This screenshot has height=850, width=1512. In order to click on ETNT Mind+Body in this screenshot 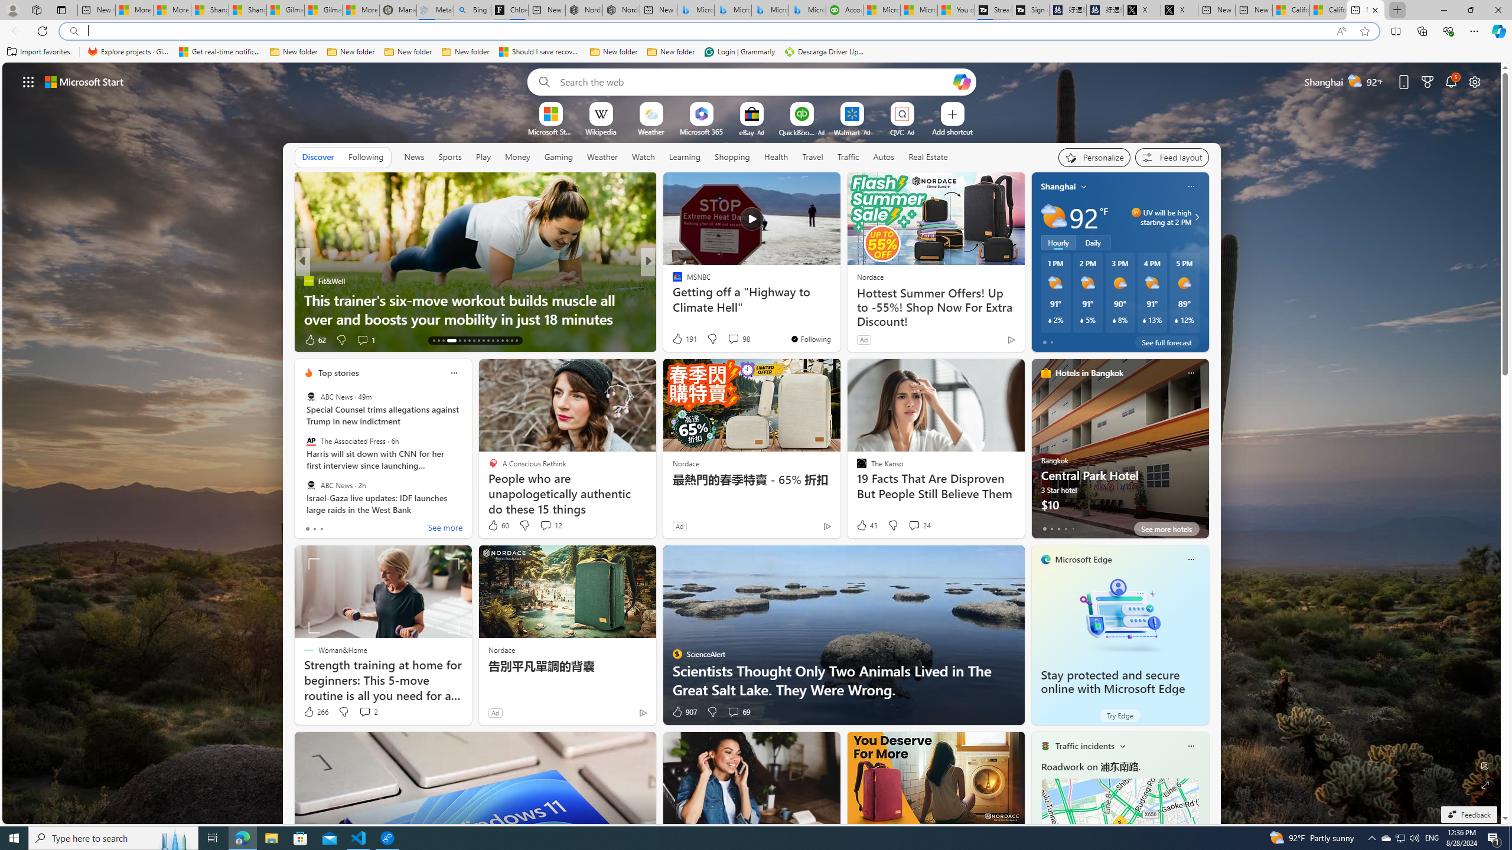, I will do `click(672, 281)`.